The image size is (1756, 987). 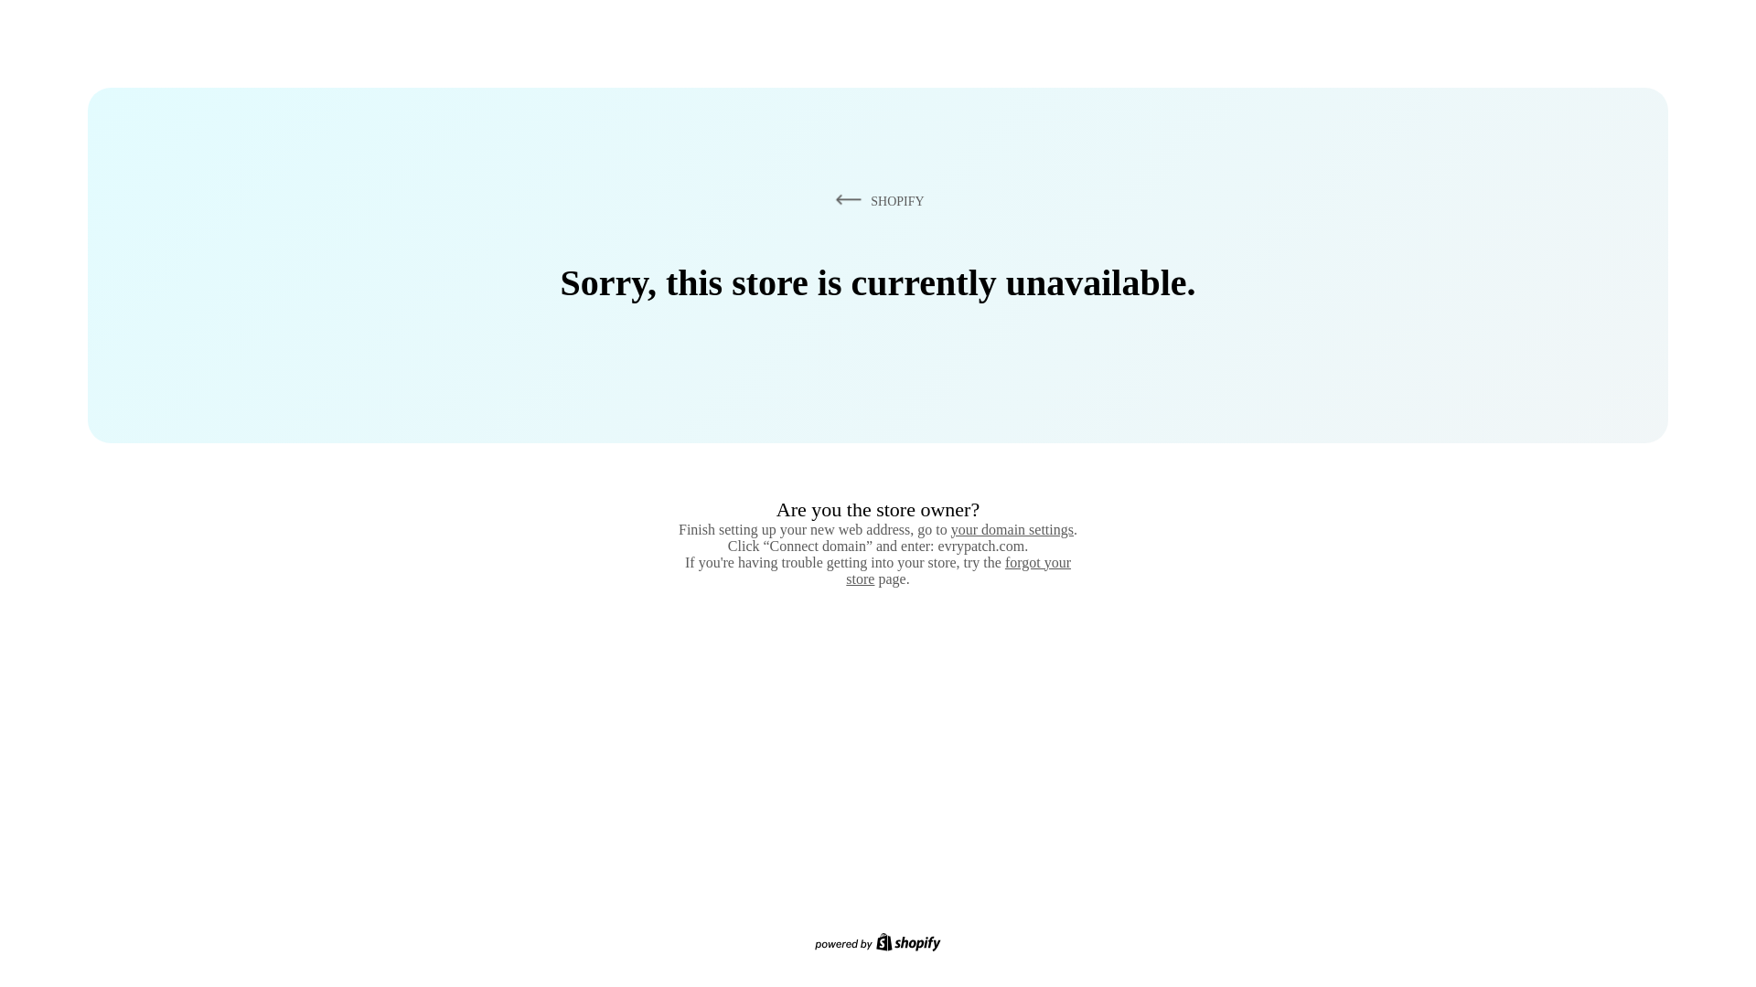 What do you see at coordinates (876, 200) in the screenshot?
I see `SHOPIFY` at bounding box center [876, 200].